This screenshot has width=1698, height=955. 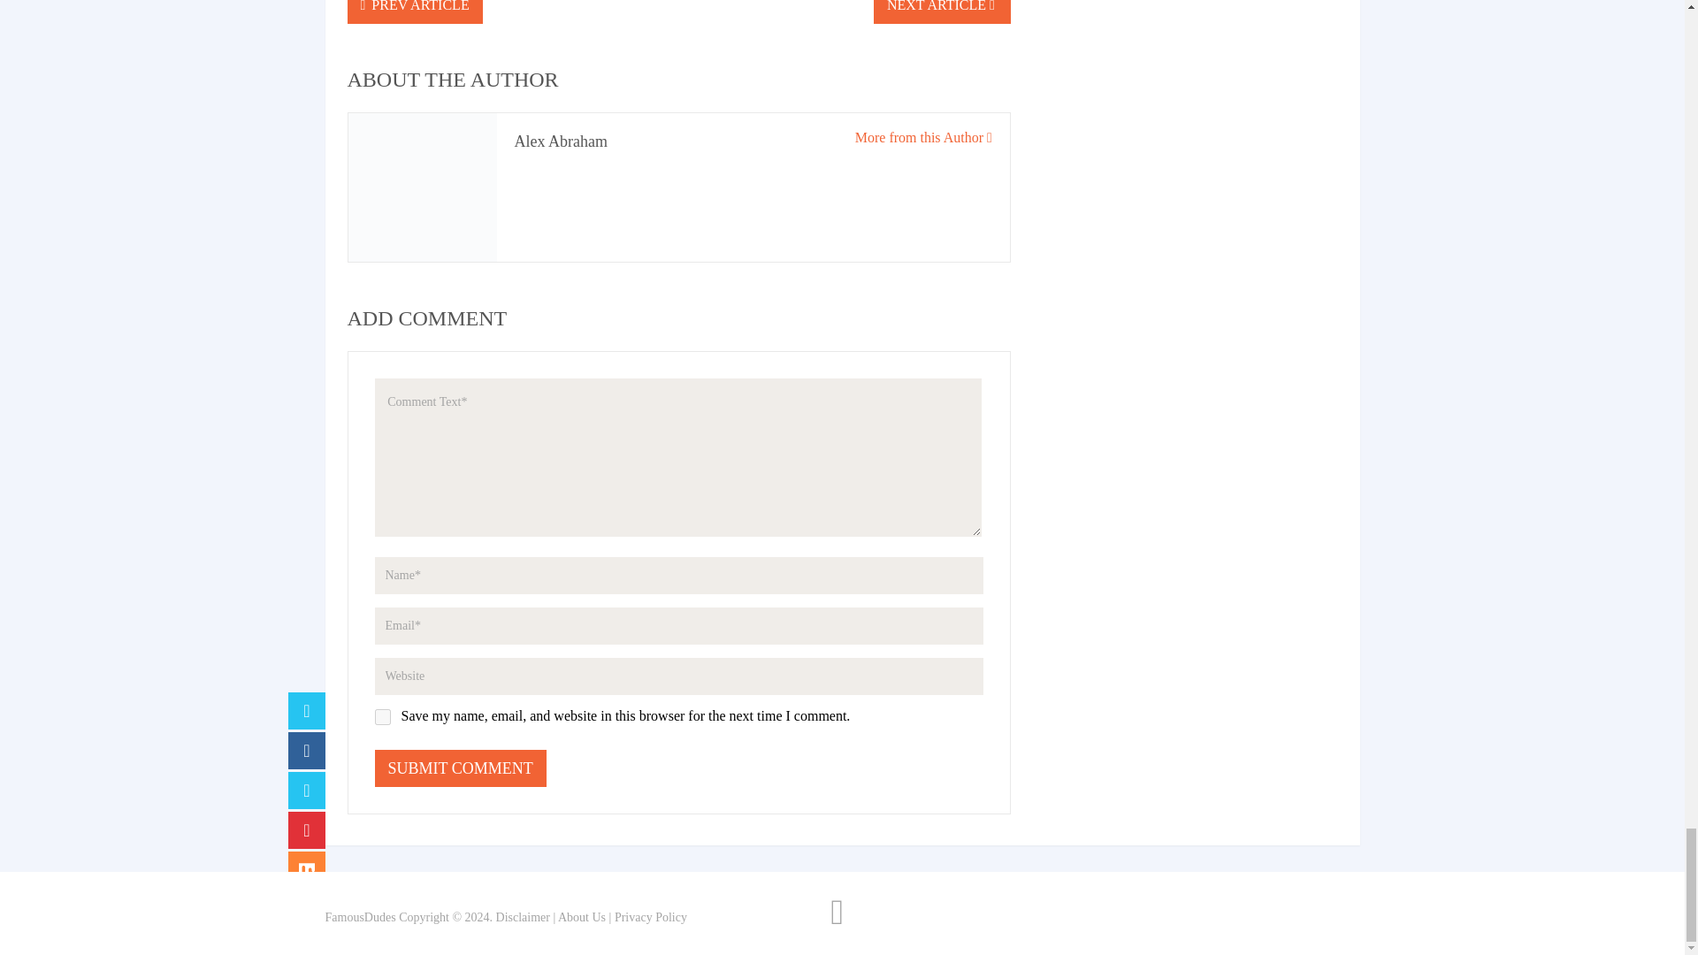 I want to click on Submit Comment, so click(x=461, y=768).